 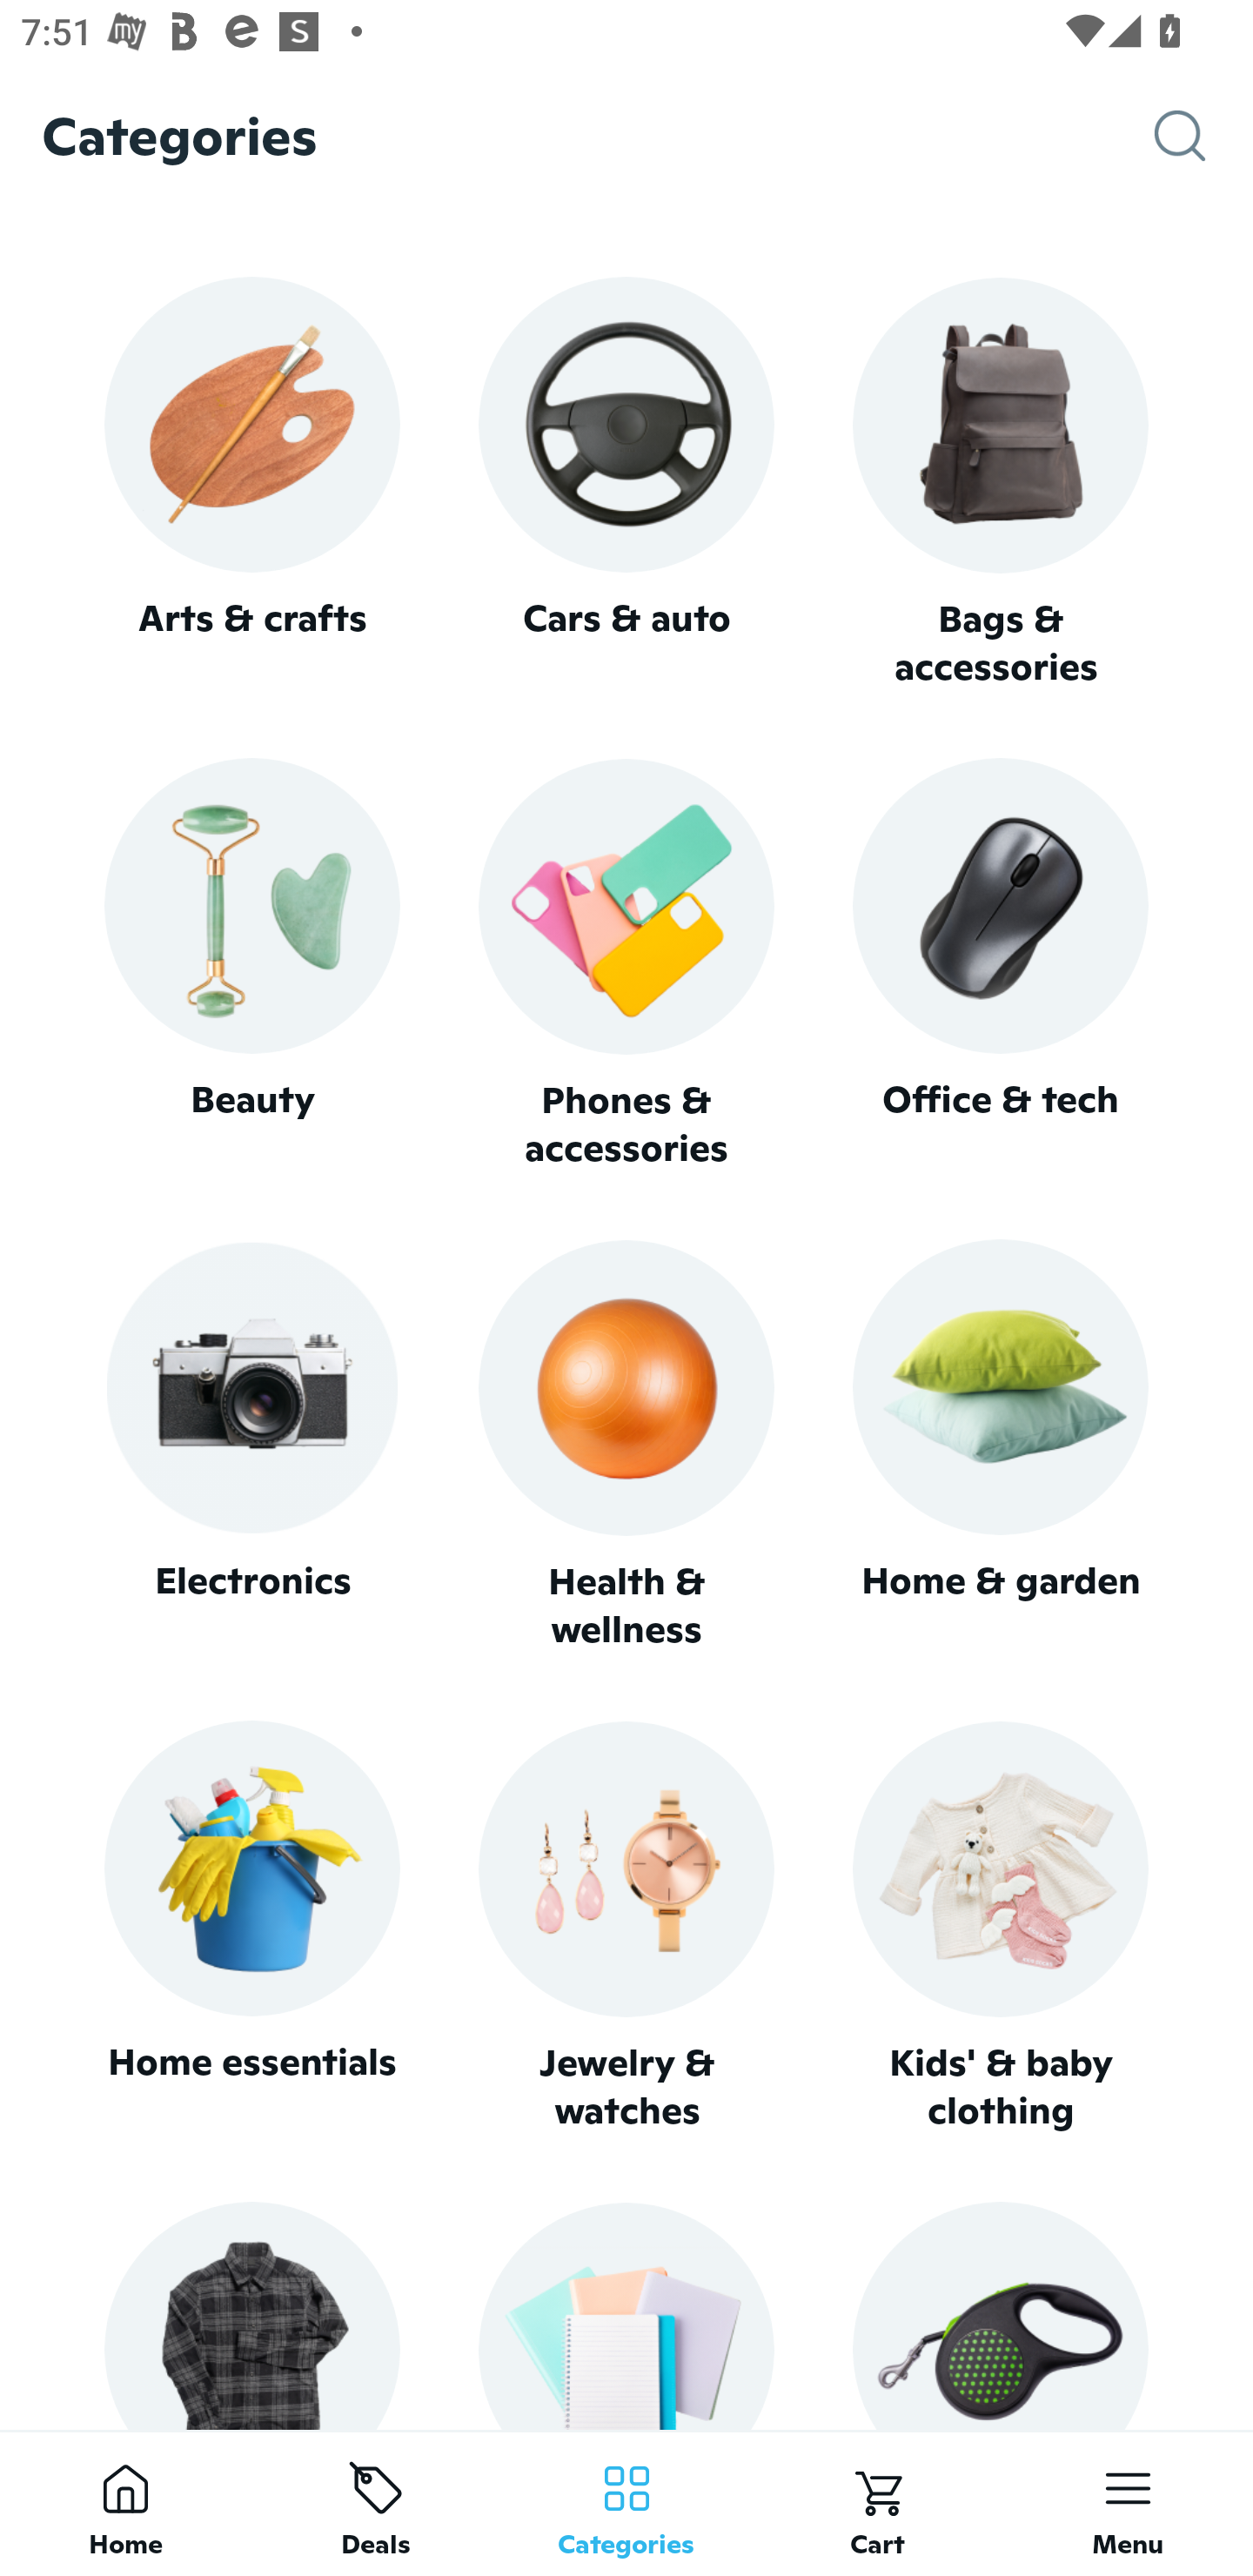 What do you see at coordinates (1001, 2315) in the screenshot?
I see `Pet supplies` at bounding box center [1001, 2315].